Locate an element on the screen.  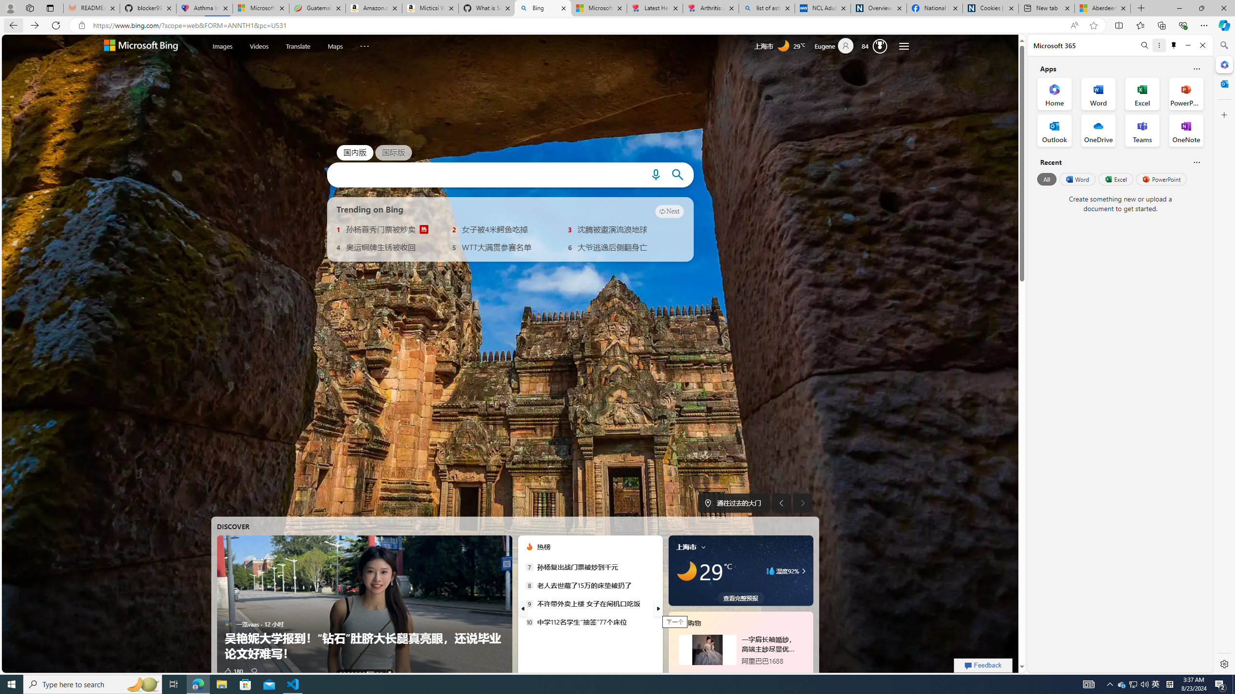
Cookies | About | NICE is located at coordinates (990, 8).